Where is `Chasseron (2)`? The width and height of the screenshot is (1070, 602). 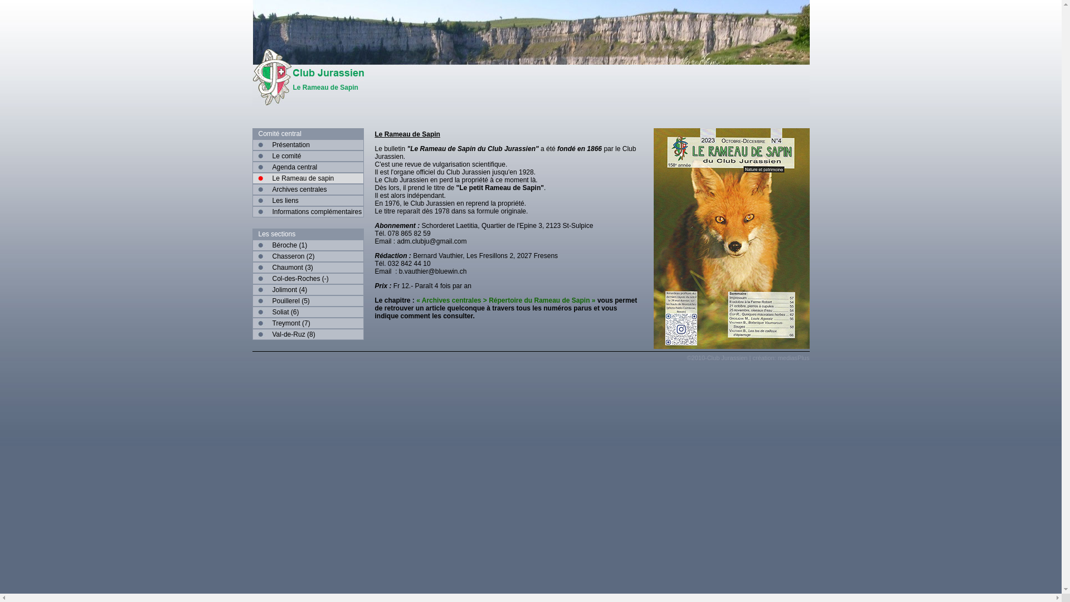 Chasseron (2) is located at coordinates (308, 256).